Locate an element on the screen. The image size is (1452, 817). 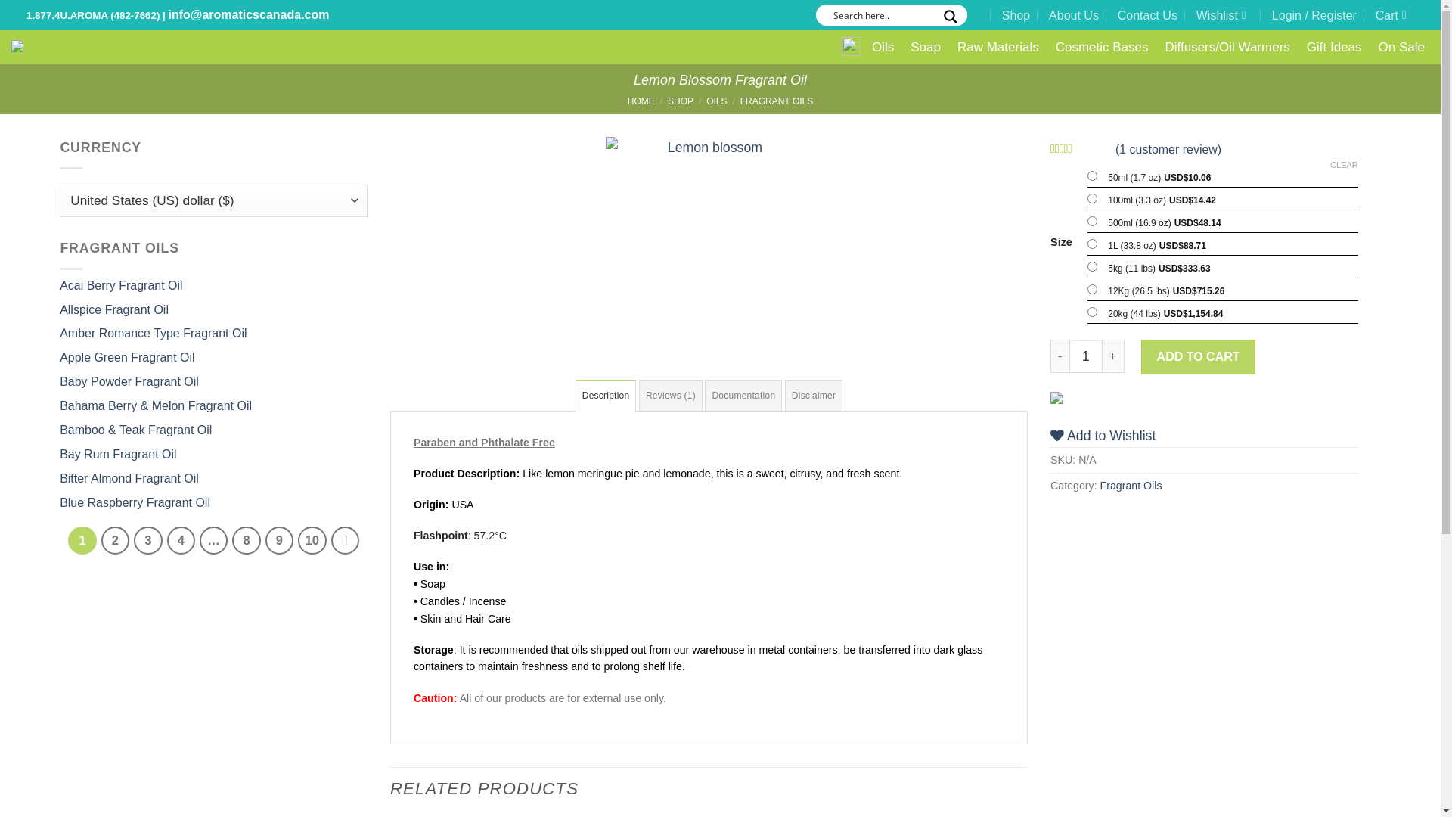
Baby Powder Fragrant Oil is located at coordinates (129, 383).